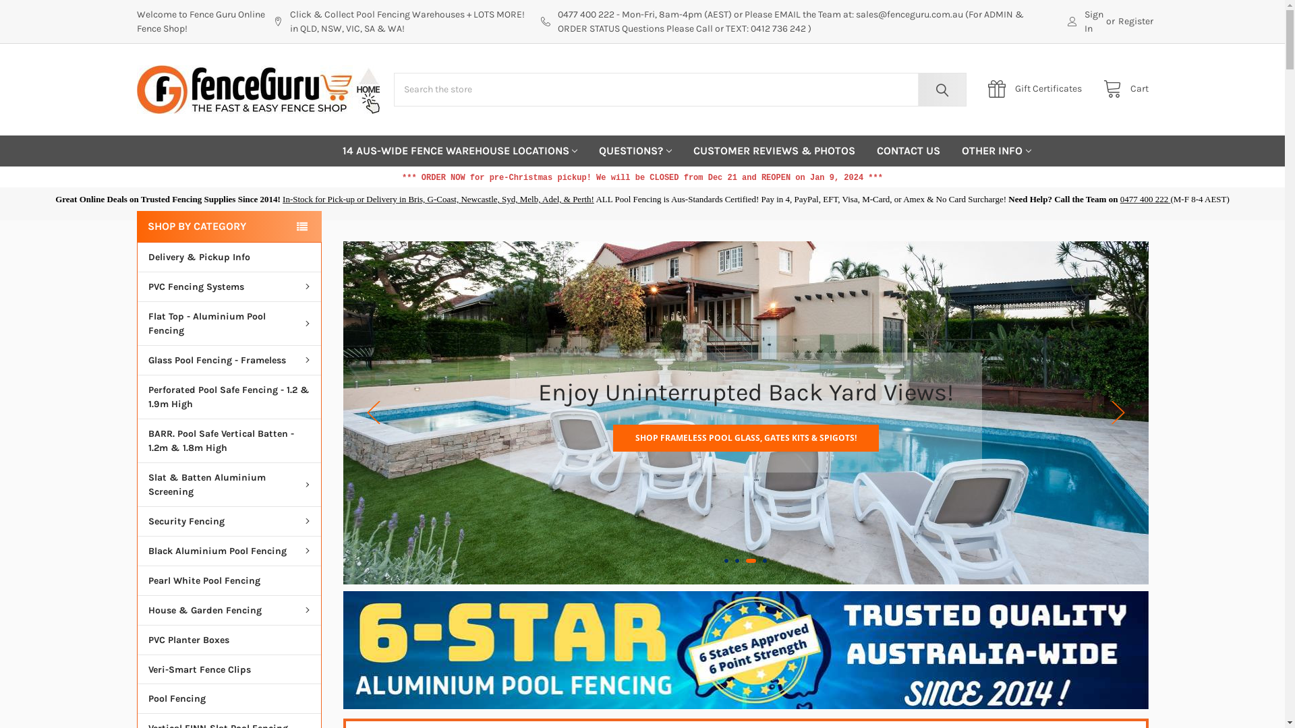  What do you see at coordinates (229, 360) in the screenshot?
I see `Glass Pool Fencing - Frameless` at bounding box center [229, 360].